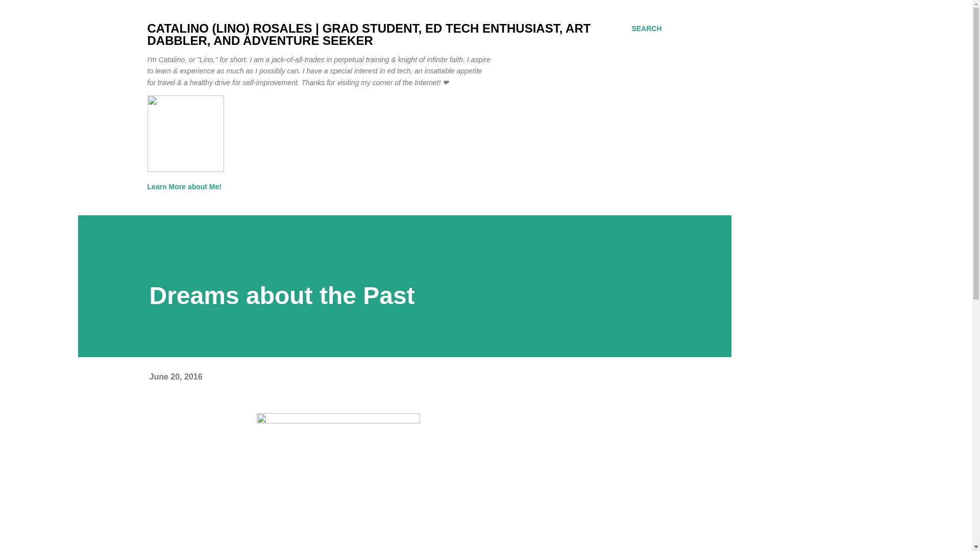 The width and height of the screenshot is (980, 551). What do you see at coordinates (646, 29) in the screenshot?
I see `SEARCH` at bounding box center [646, 29].